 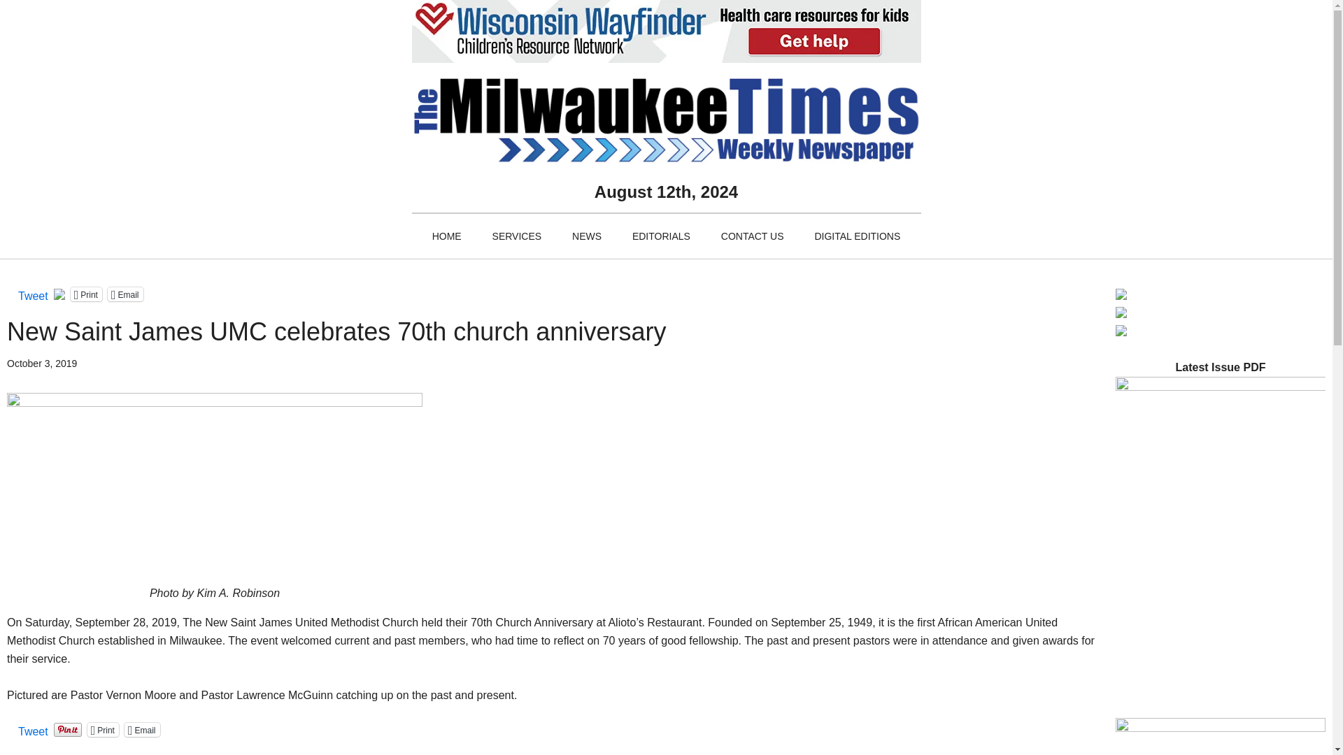 I want to click on Tweet, so click(x=34, y=294).